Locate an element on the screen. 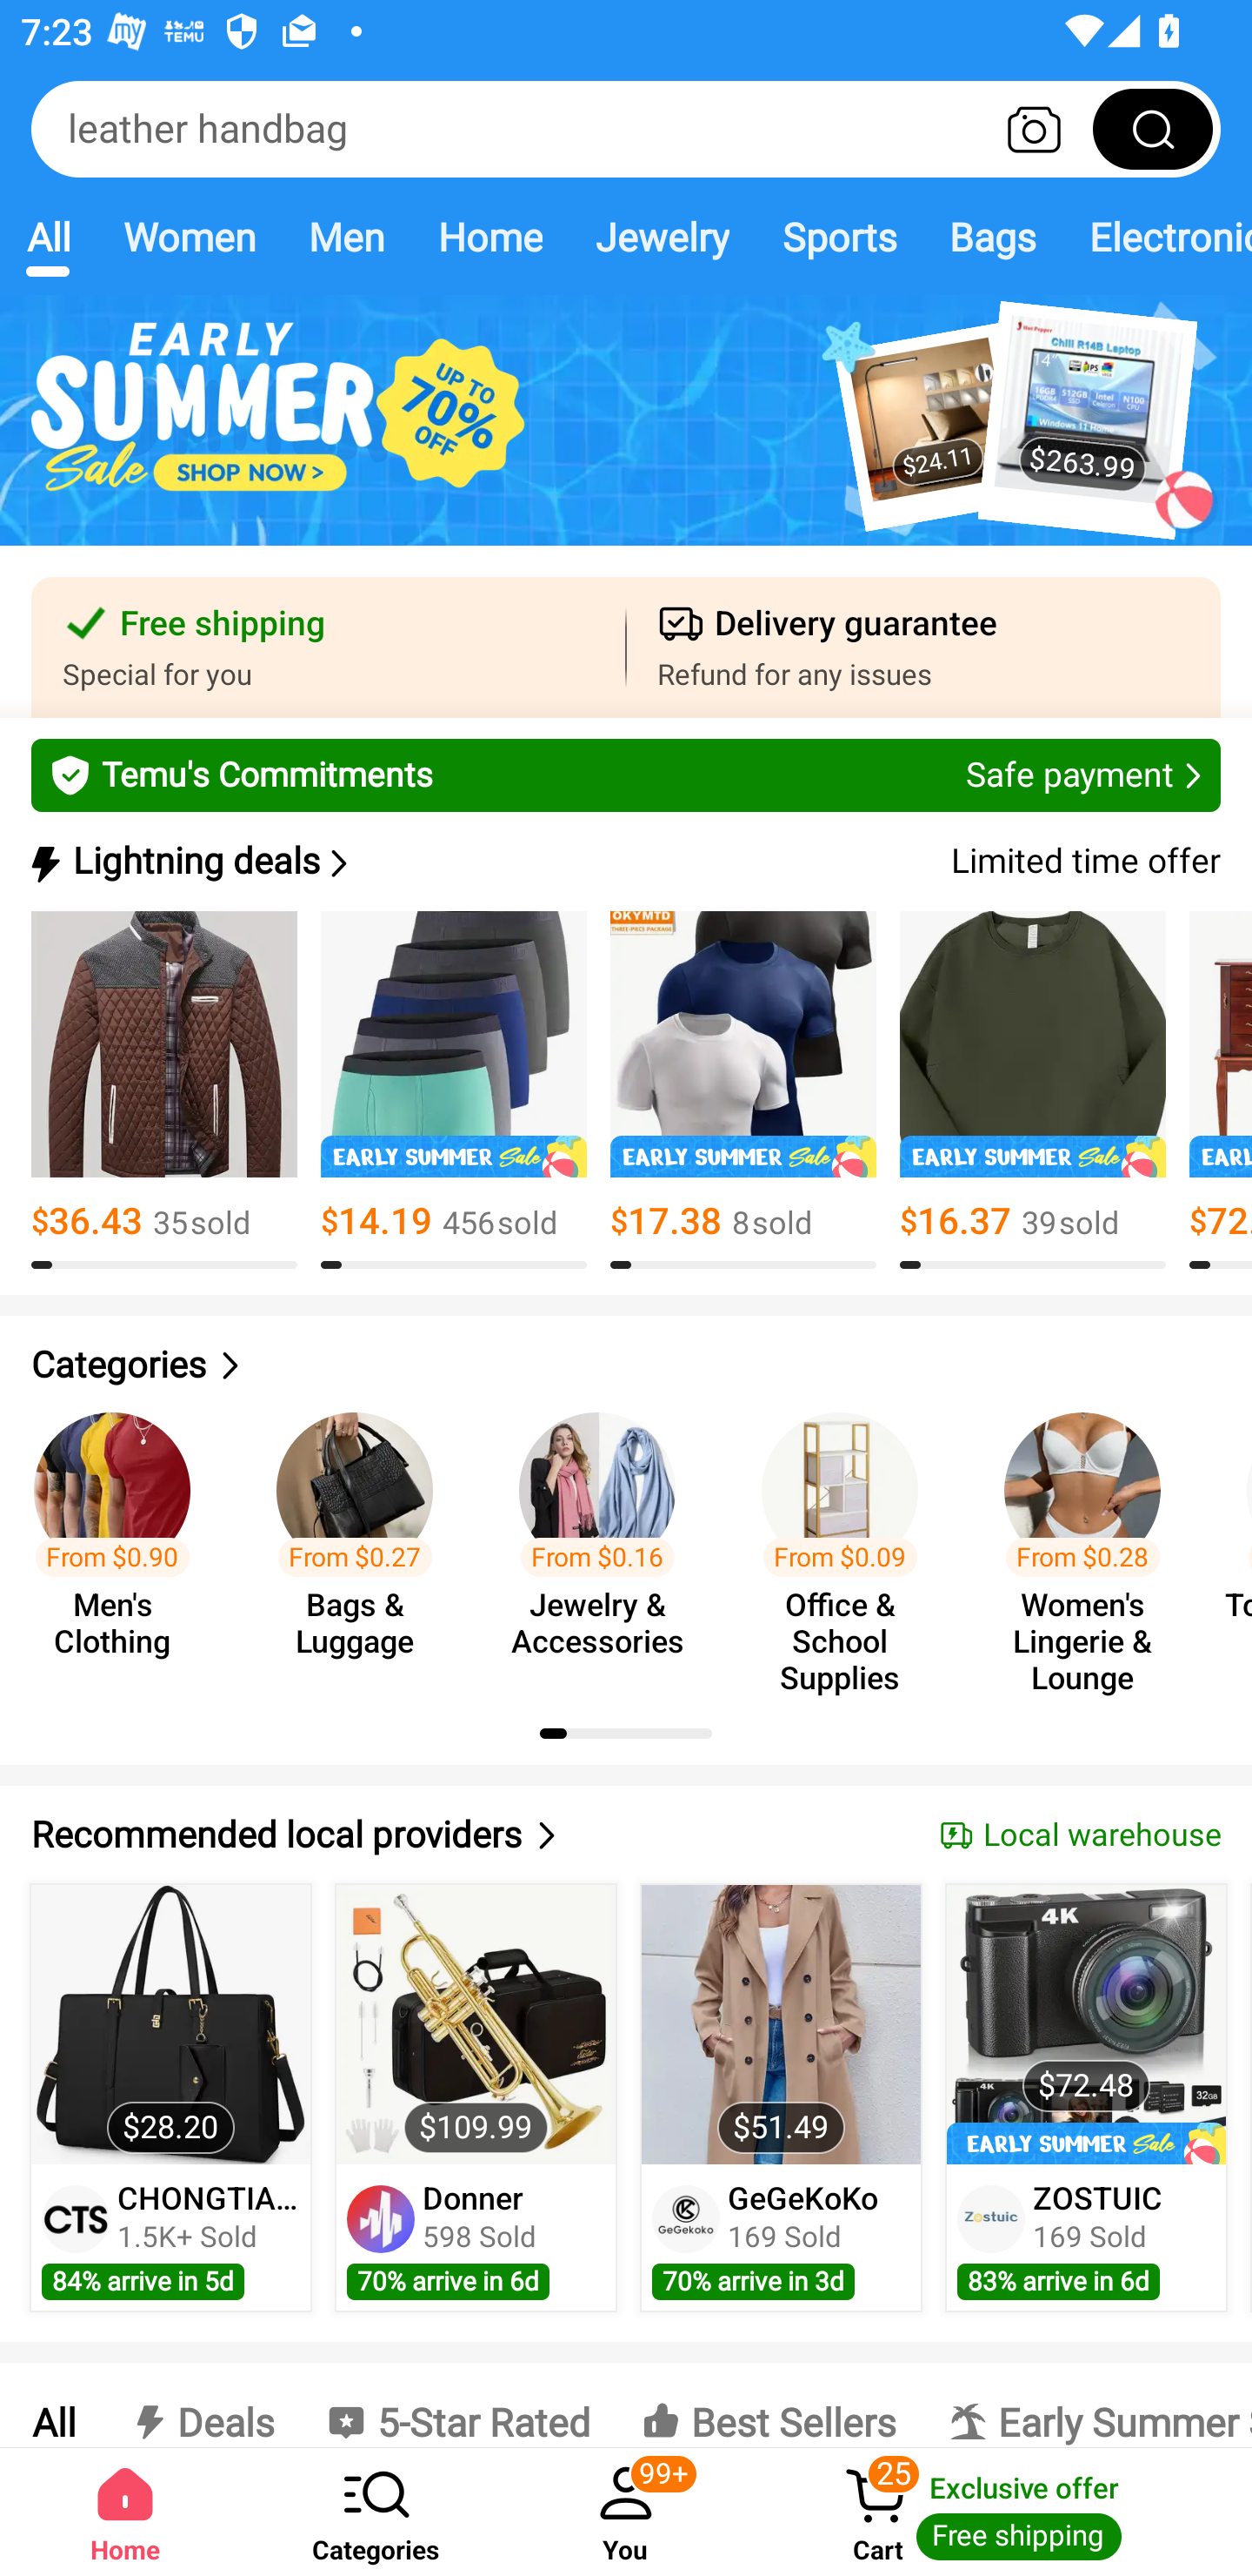 This screenshot has width=1252, height=2576. Categories is located at coordinates (376, 2512).